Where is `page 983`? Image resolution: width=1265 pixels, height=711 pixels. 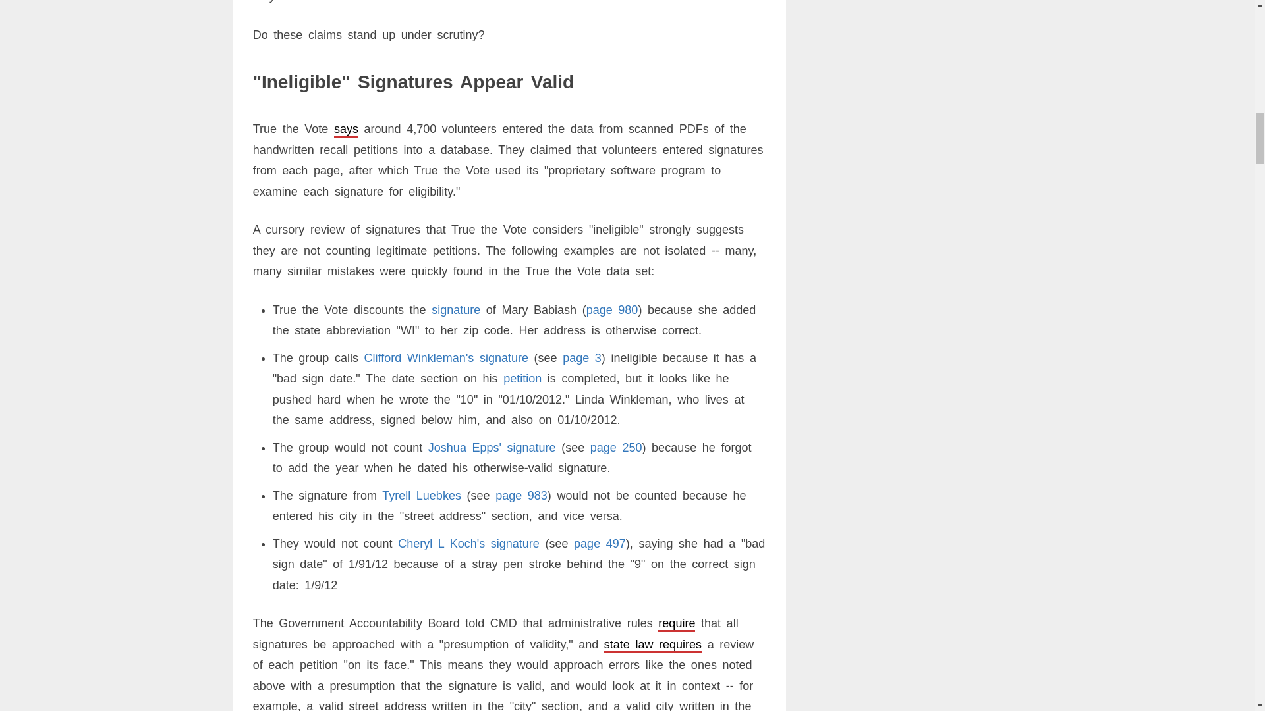
page 983 is located at coordinates (522, 495).